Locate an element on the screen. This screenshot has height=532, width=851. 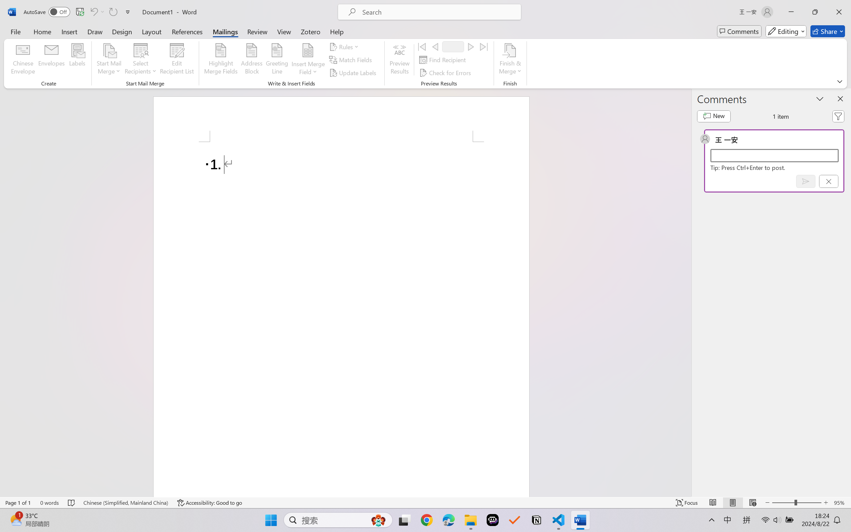
Decrease Font Size is located at coordinates (182, 32).